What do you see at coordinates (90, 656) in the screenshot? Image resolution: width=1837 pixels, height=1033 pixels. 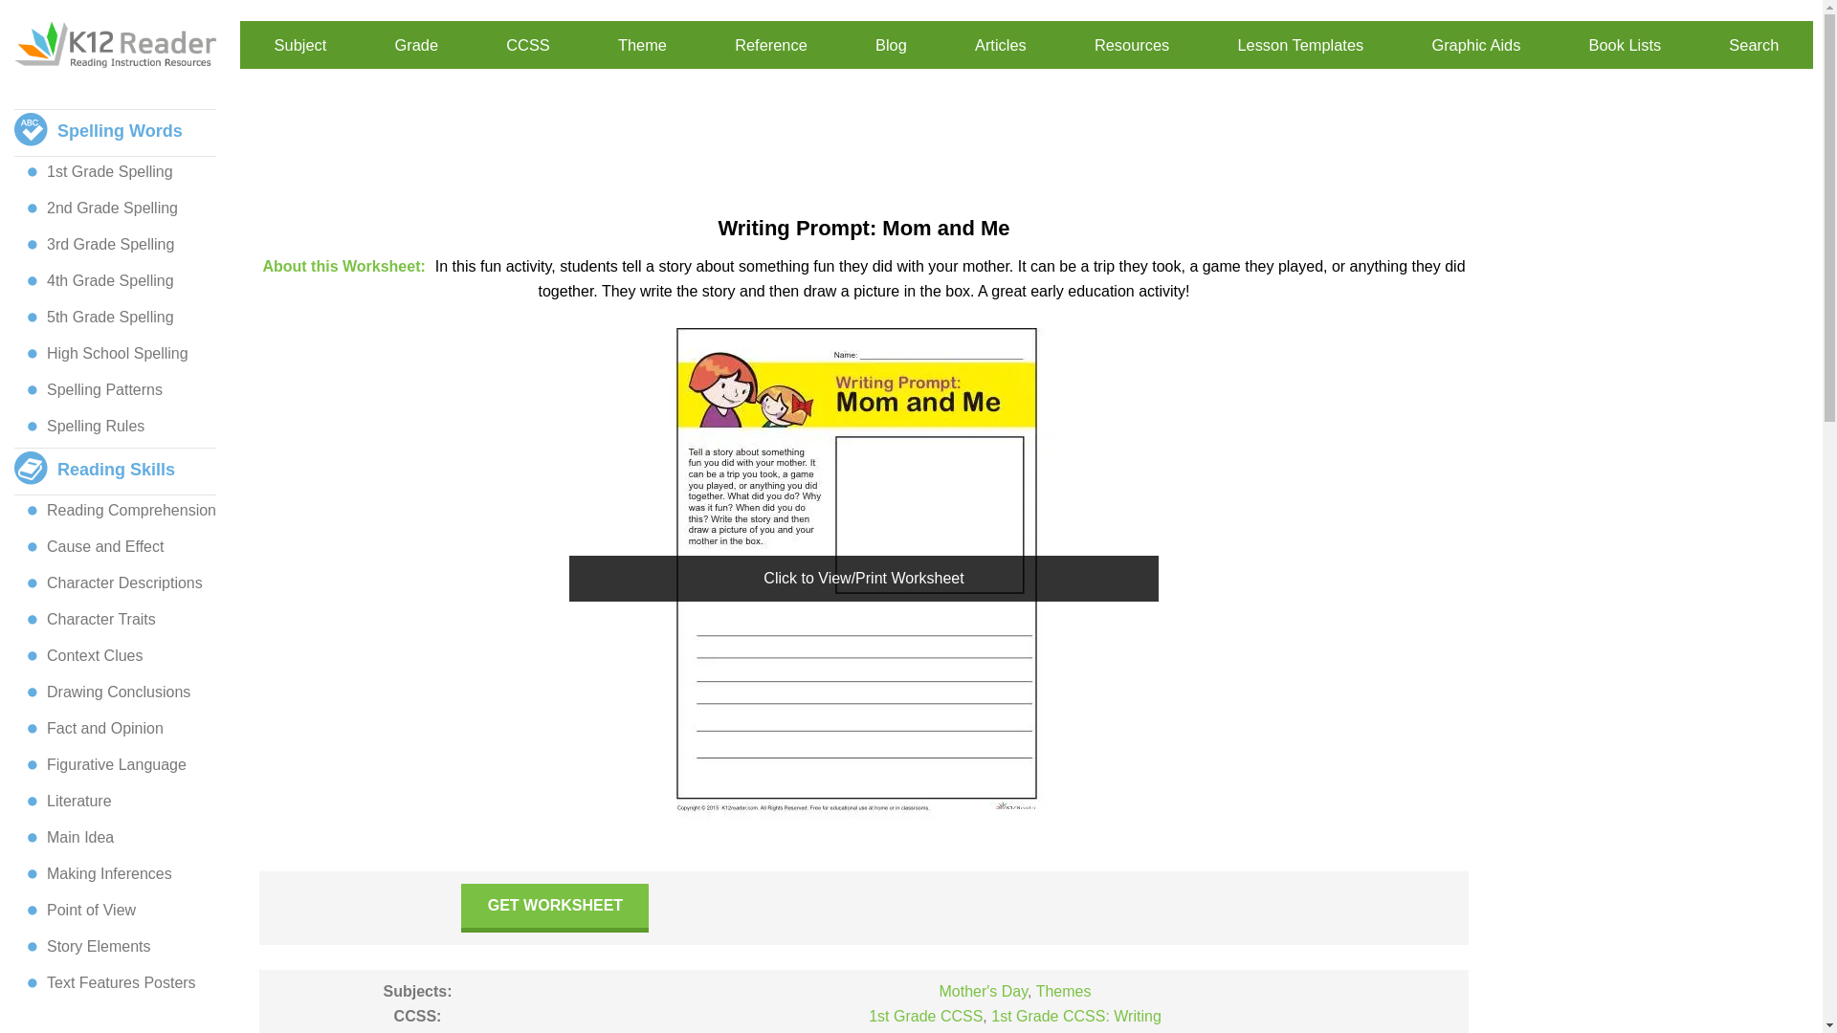 I see `Context Clues Worksheets` at bounding box center [90, 656].